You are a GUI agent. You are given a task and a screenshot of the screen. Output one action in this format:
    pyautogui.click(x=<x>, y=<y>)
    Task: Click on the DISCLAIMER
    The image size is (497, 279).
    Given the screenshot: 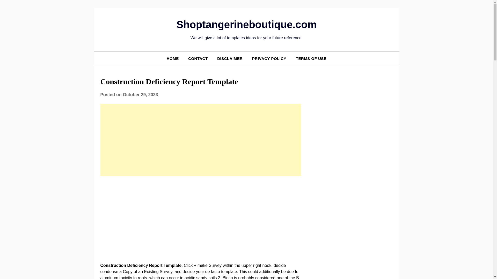 What is the action you would take?
    pyautogui.click(x=230, y=58)
    